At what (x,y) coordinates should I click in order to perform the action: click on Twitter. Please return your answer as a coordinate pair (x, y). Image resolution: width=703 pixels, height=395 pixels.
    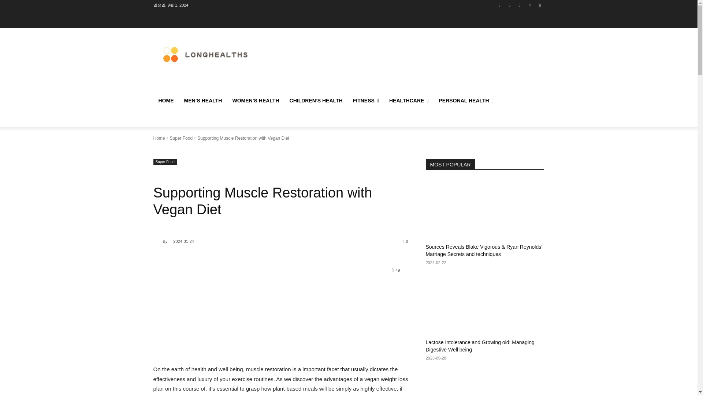
    Looking at the image, I should click on (519, 5).